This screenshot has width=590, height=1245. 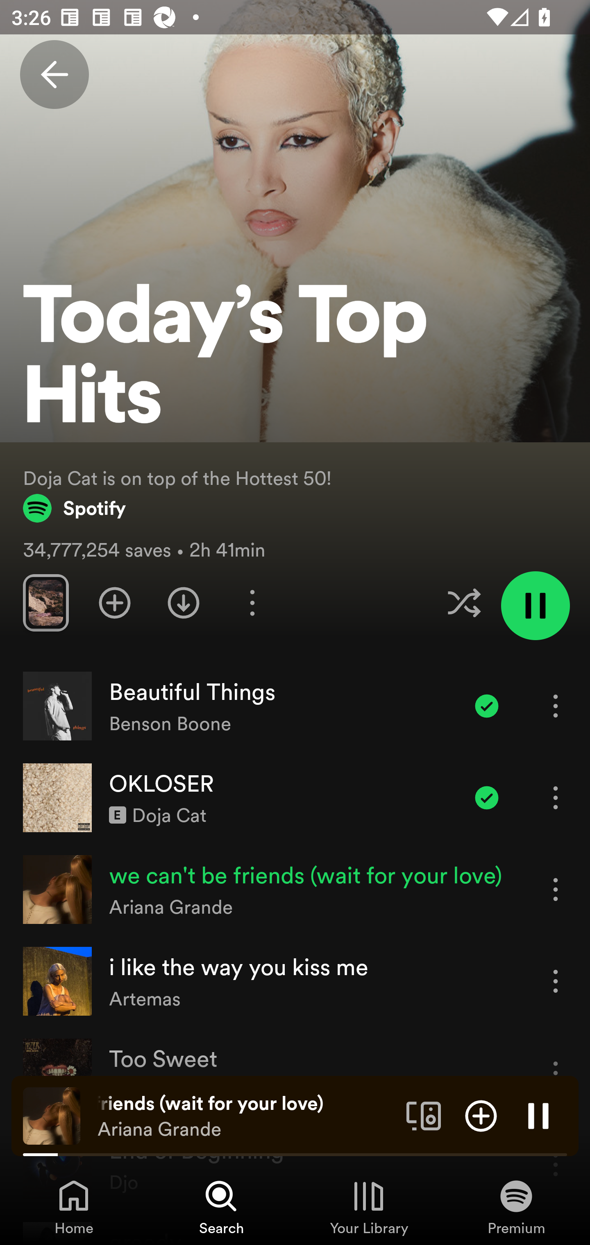 What do you see at coordinates (535, 605) in the screenshot?
I see `Pause playlist` at bounding box center [535, 605].